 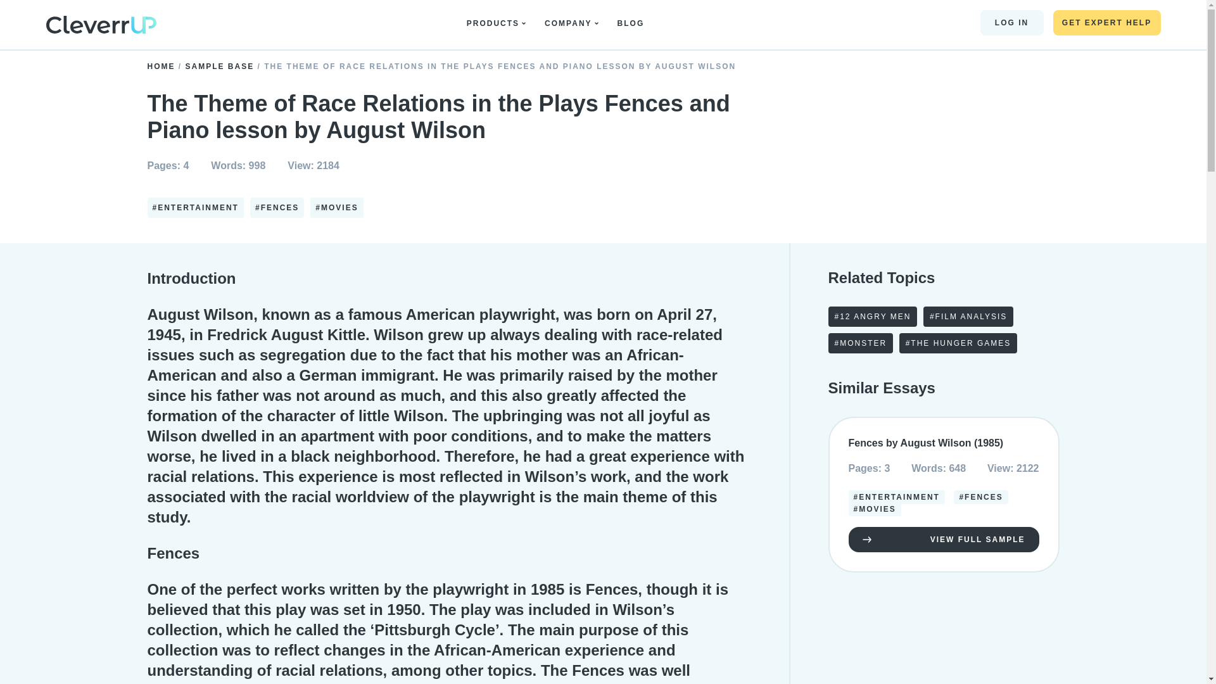 I want to click on HOME, so click(x=162, y=66).